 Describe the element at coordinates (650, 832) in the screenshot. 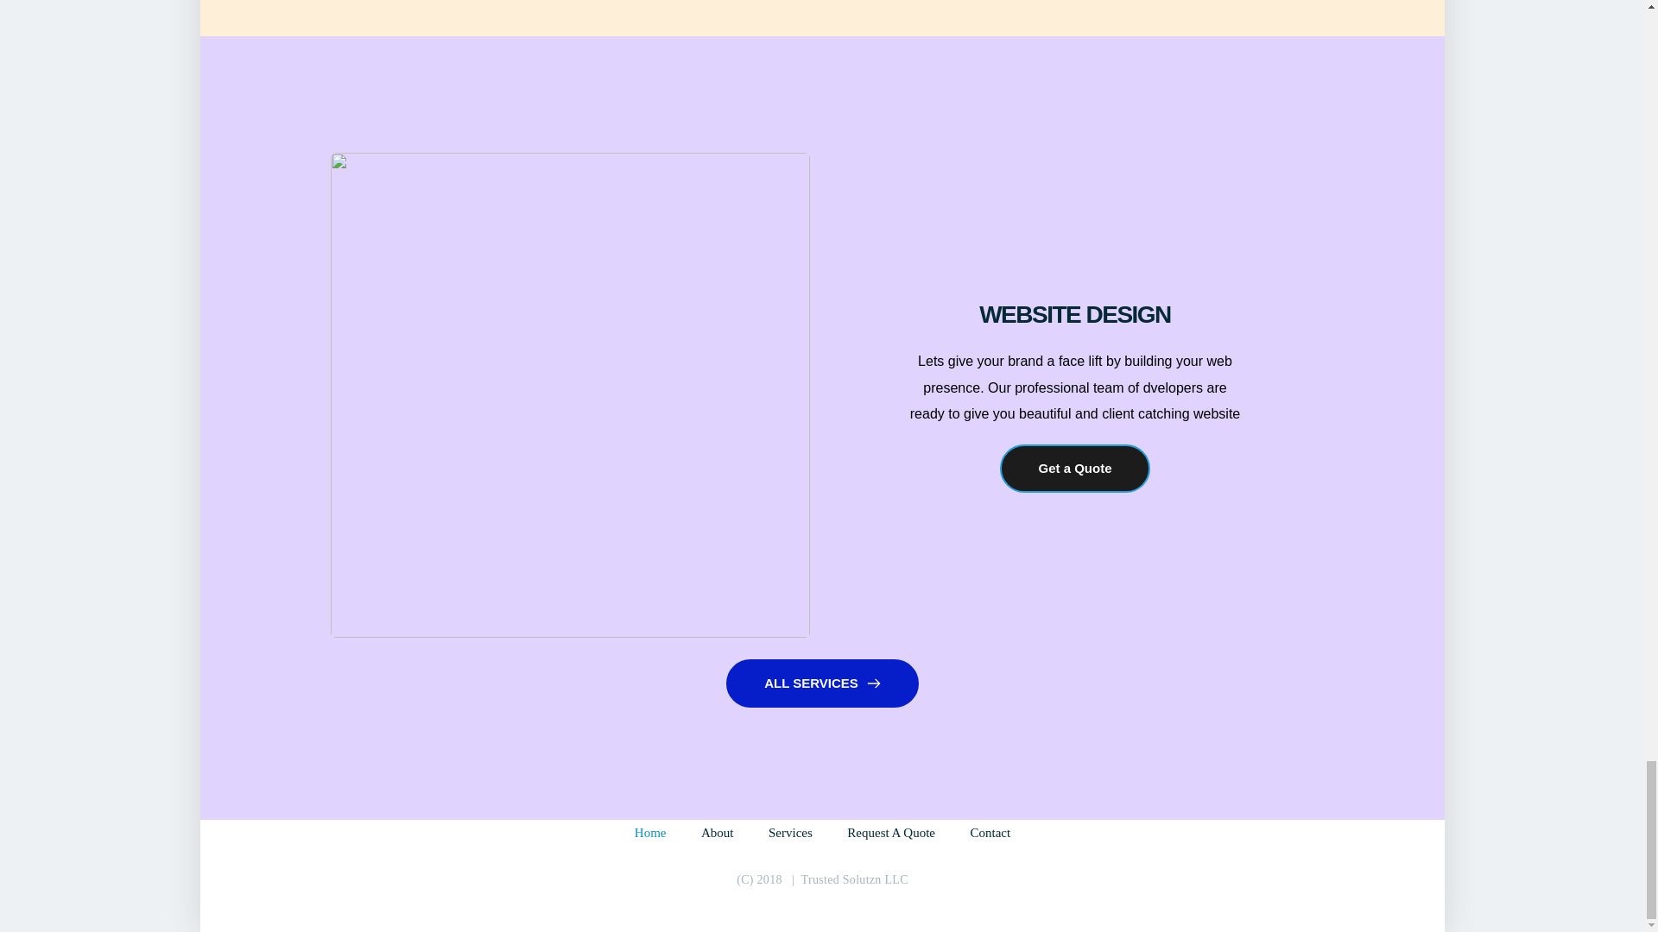

I see `Home` at that location.